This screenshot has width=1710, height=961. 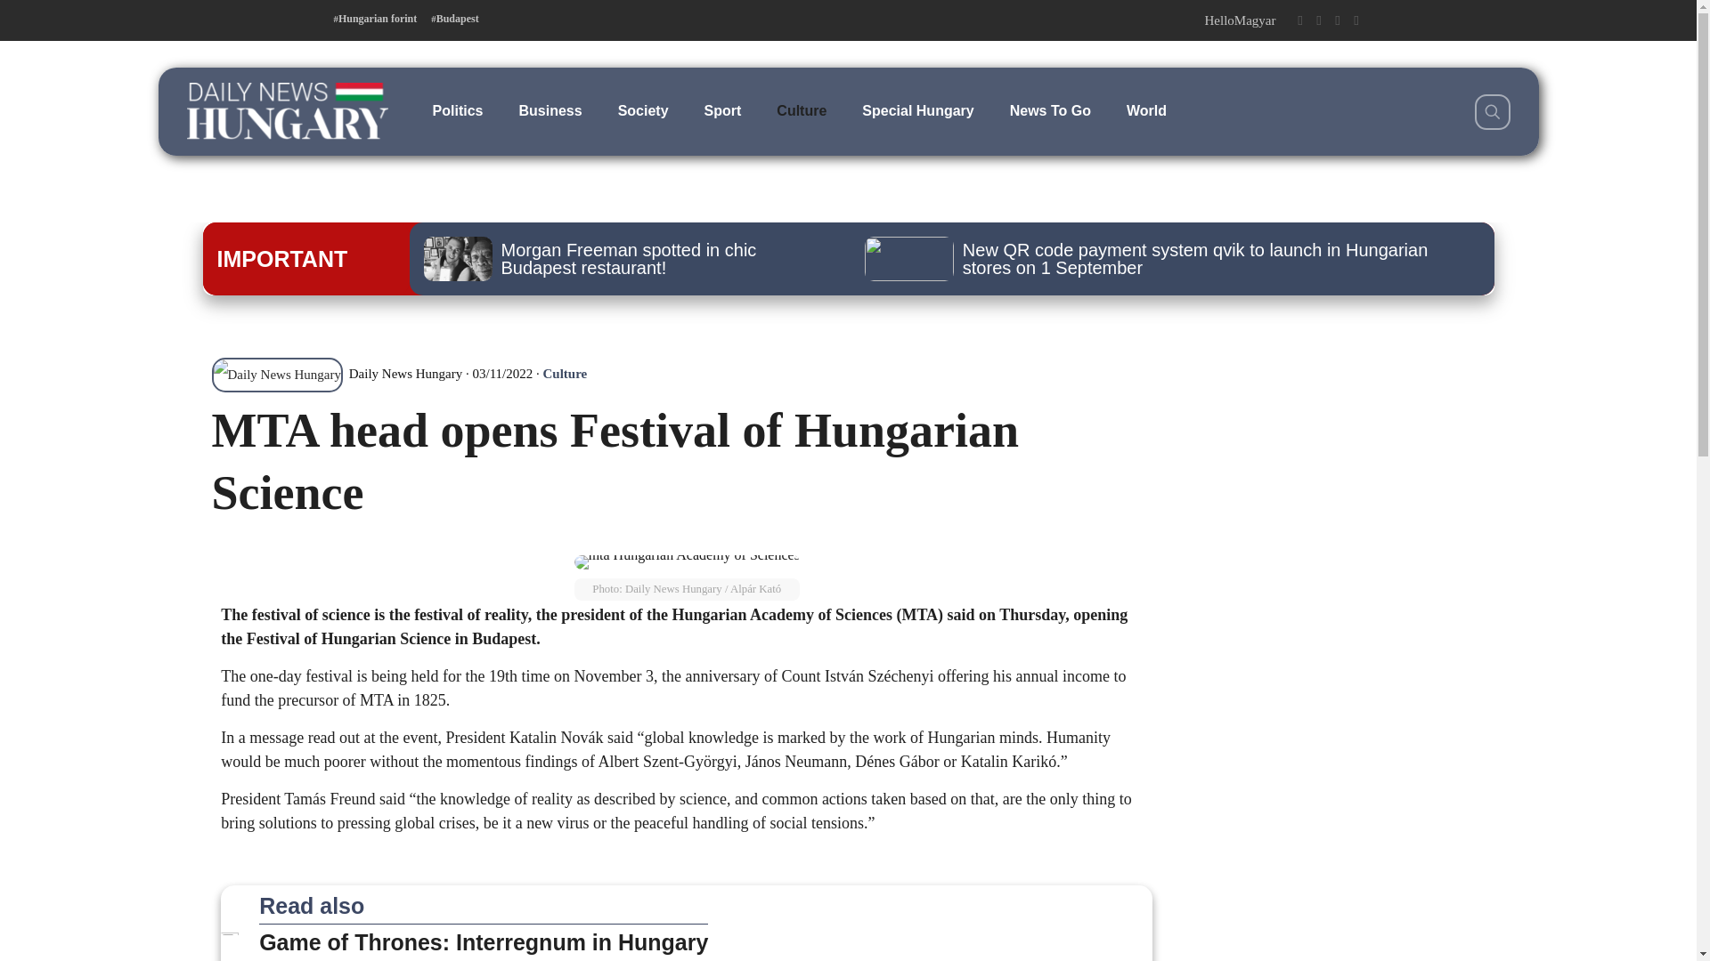 What do you see at coordinates (802, 110) in the screenshot?
I see `Culture` at bounding box center [802, 110].